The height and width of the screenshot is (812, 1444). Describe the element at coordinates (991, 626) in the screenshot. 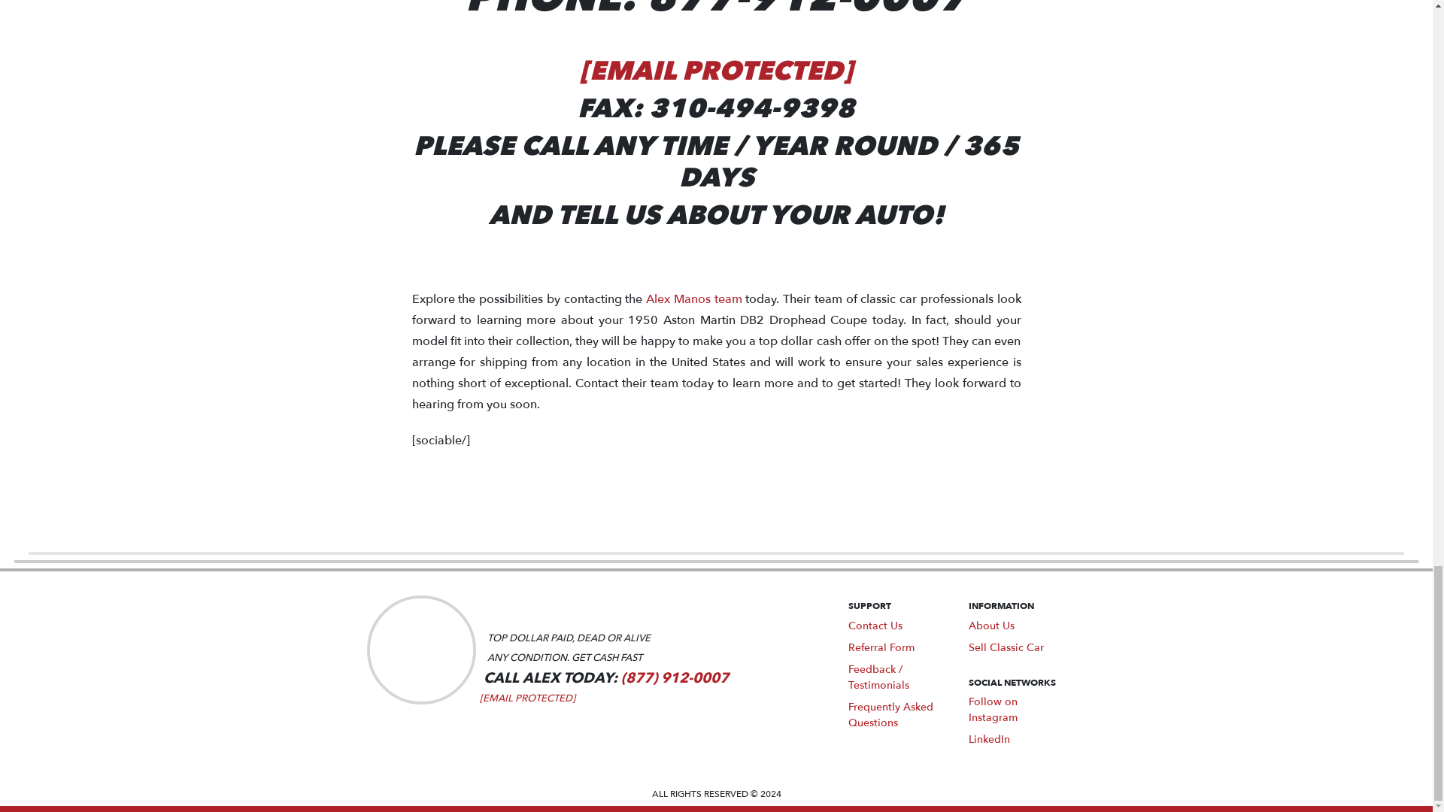

I see `About Us` at that location.